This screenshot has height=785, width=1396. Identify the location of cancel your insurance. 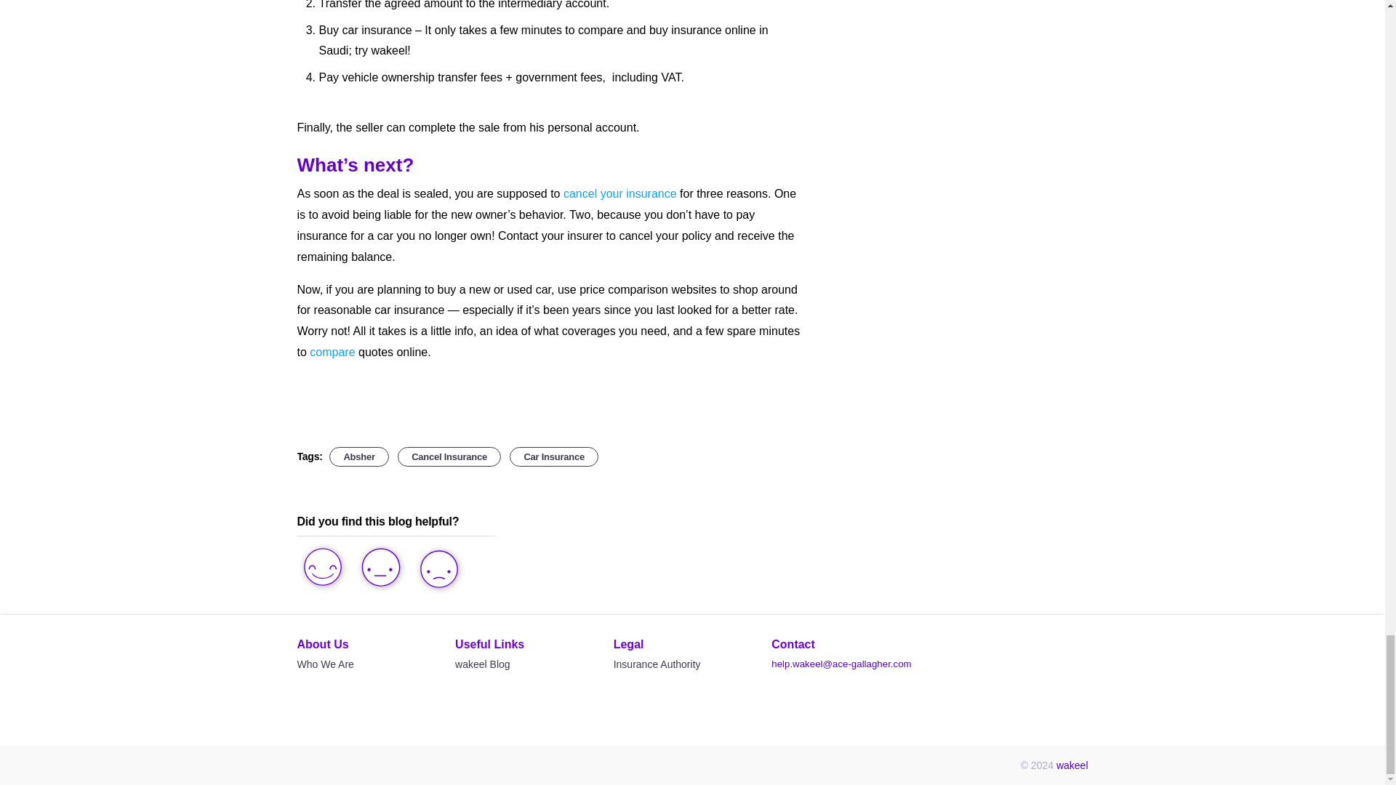
(620, 193).